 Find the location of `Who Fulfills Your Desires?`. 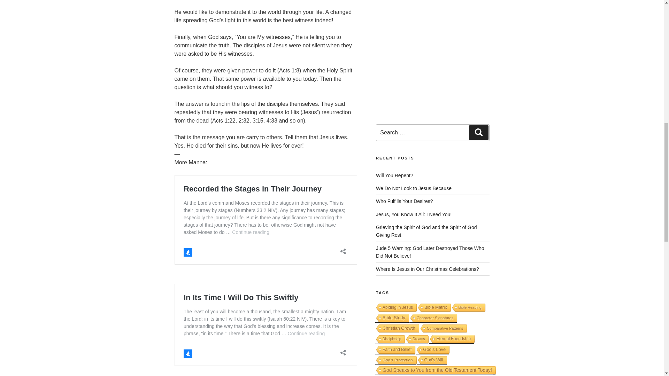

Who Fulfills Your Desires? is located at coordinates (404, 201).